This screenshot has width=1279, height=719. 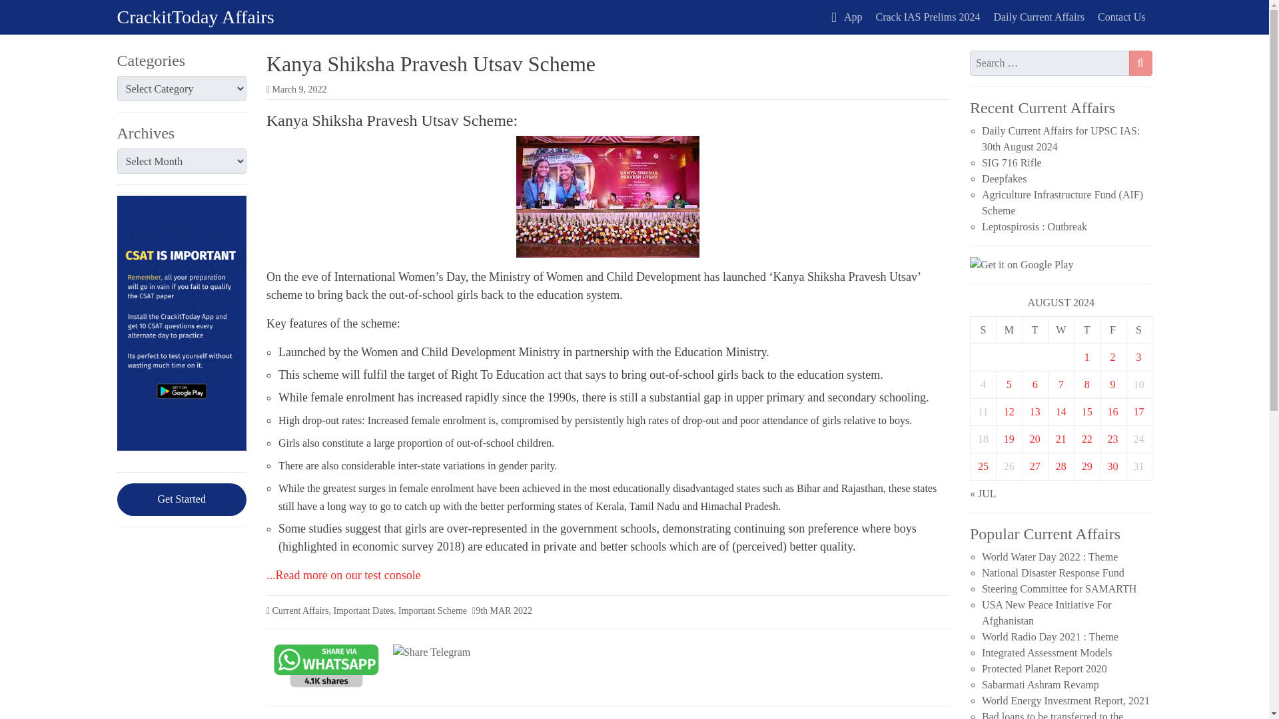 What do you see at coordinates (300, 610) in the screenshot?
I see `Current Affairs` at bounding box center [300, 610].